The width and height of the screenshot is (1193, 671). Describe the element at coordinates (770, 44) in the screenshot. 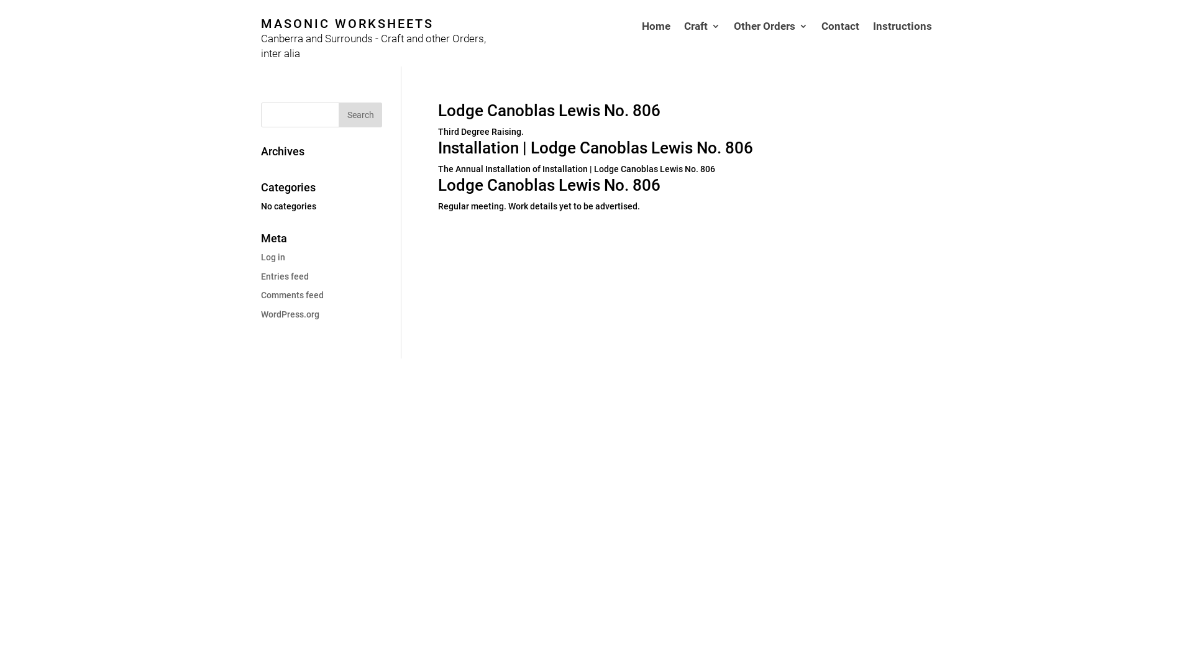

I see `Other Orders` at that location.